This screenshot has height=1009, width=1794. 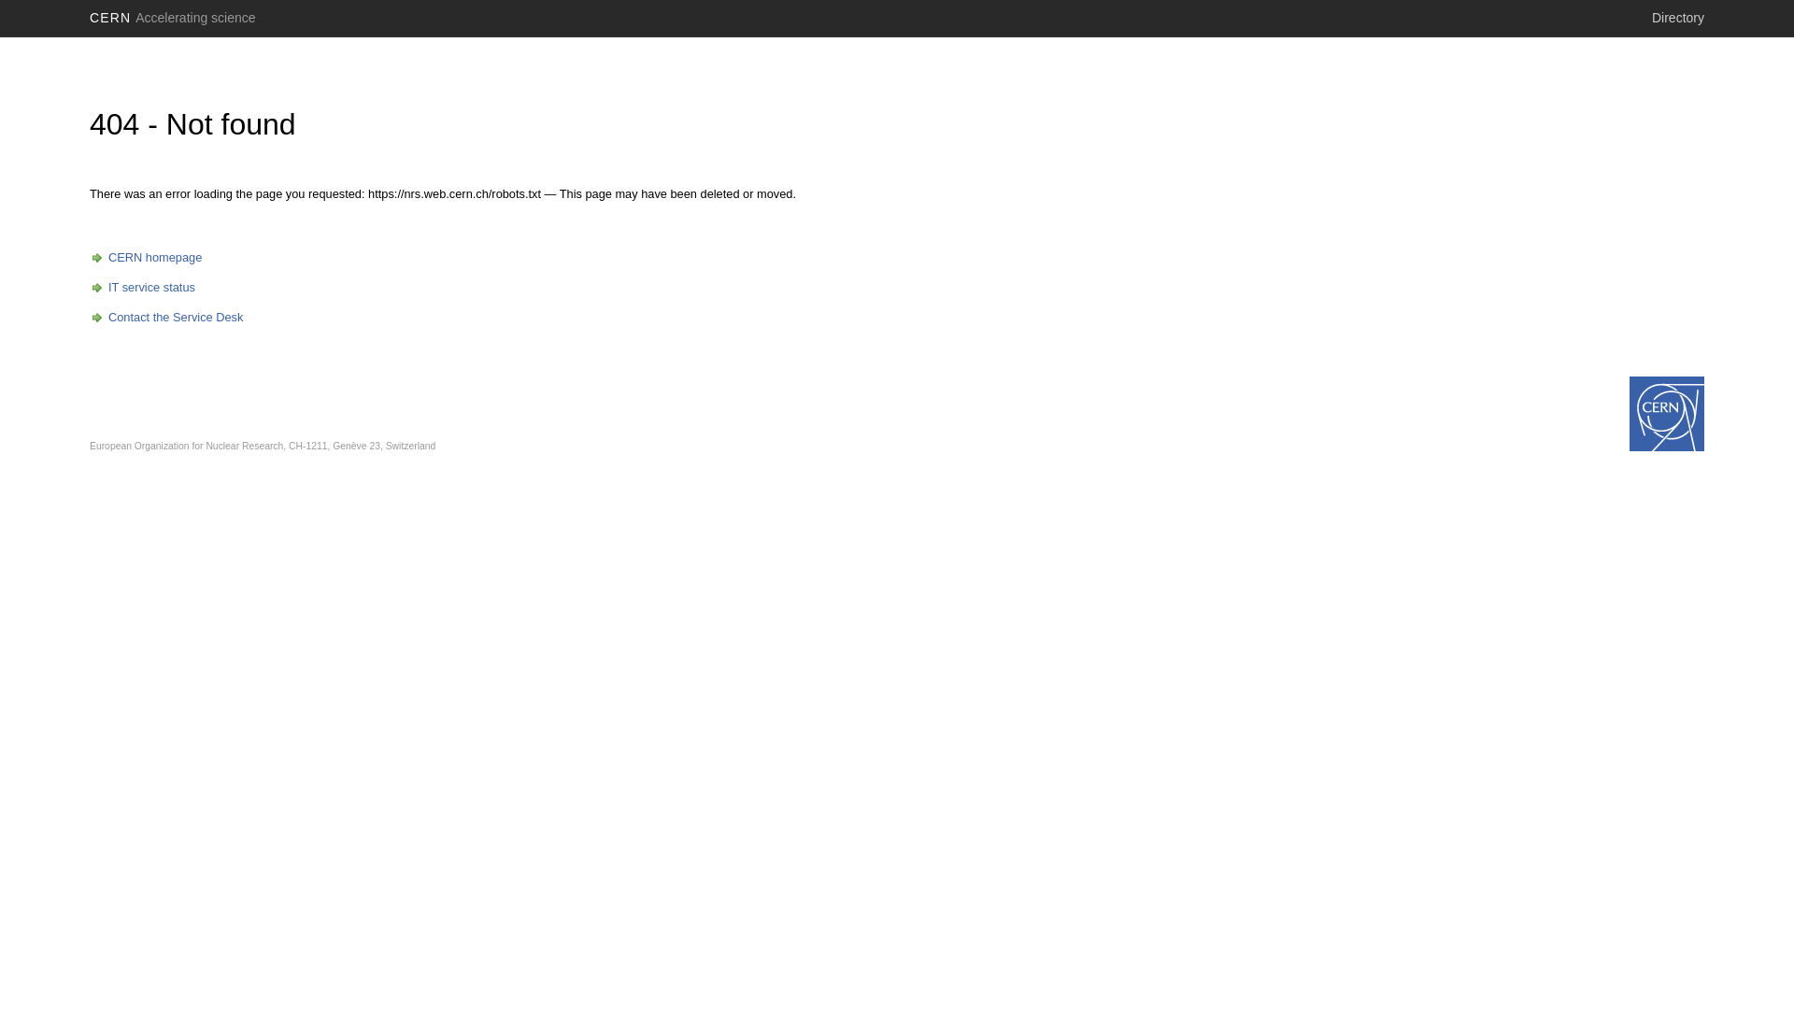 What do you see at coordinates (166, 318) in the screenshot?
I see `Contact the Service Desk` at bounding box center [166, 318].